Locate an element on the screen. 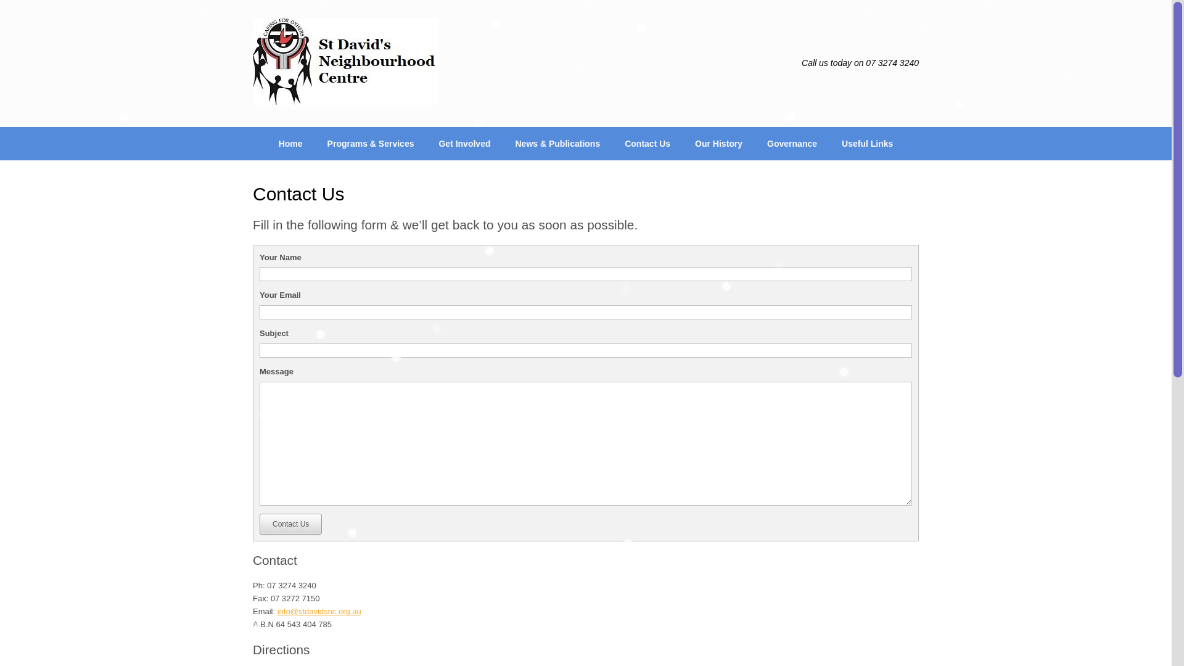 The image size is (1184, 666). info@stdavidsnc.org.au is located at coordinates (319, 612).